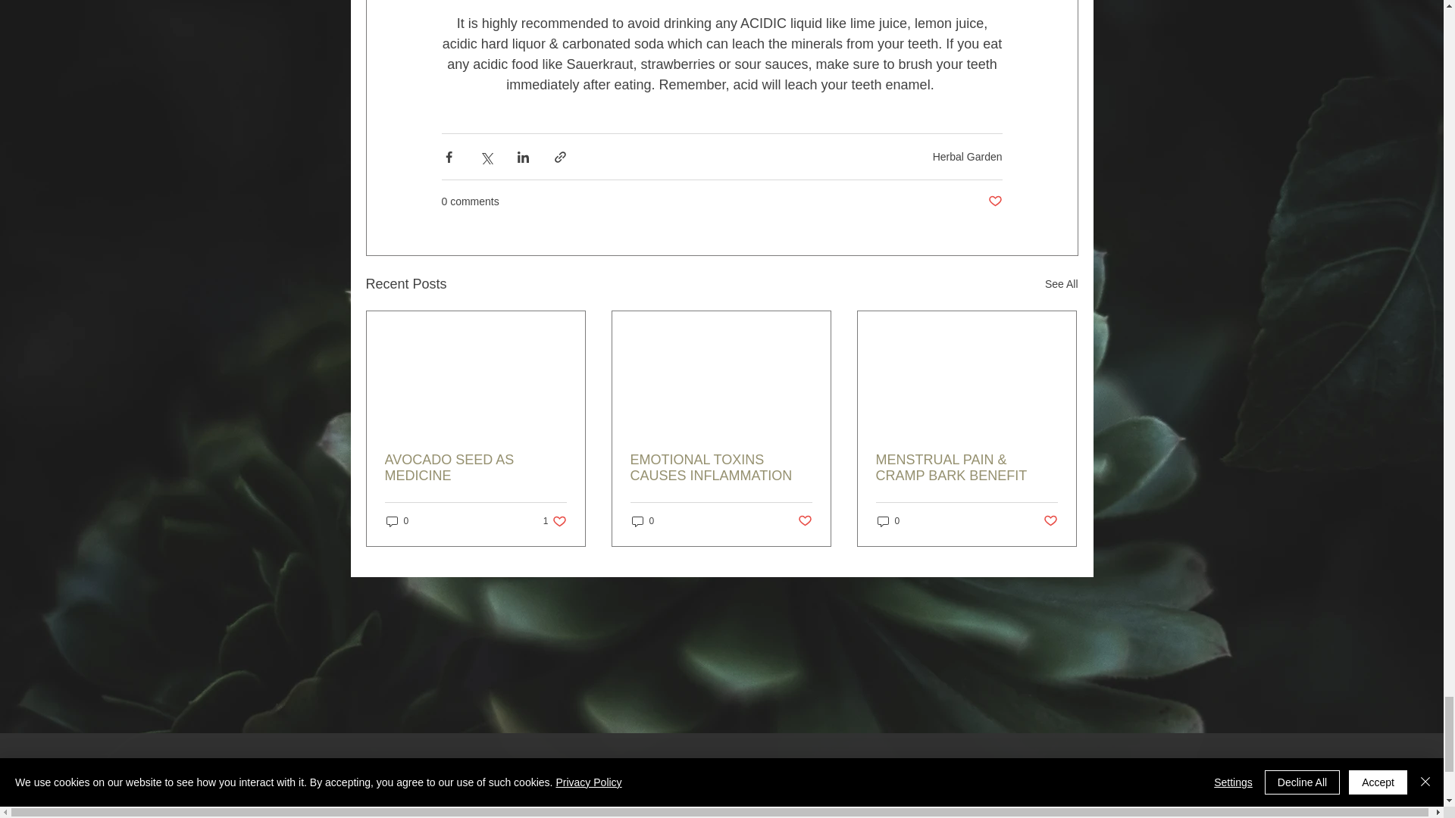  Describe the element at coordinates (1061, 283) in the screenshot. I see `See All` at that location.